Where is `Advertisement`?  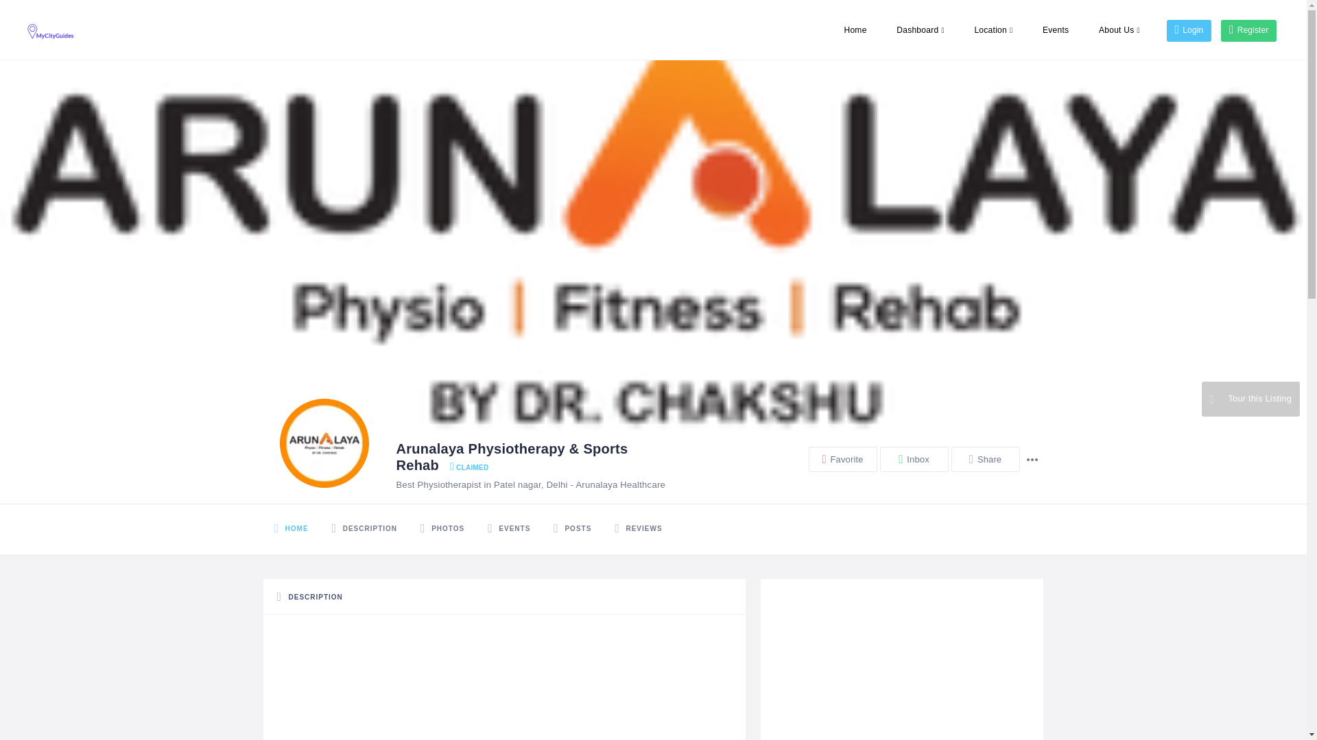
Advertisement is located at coordinates (901, 665).